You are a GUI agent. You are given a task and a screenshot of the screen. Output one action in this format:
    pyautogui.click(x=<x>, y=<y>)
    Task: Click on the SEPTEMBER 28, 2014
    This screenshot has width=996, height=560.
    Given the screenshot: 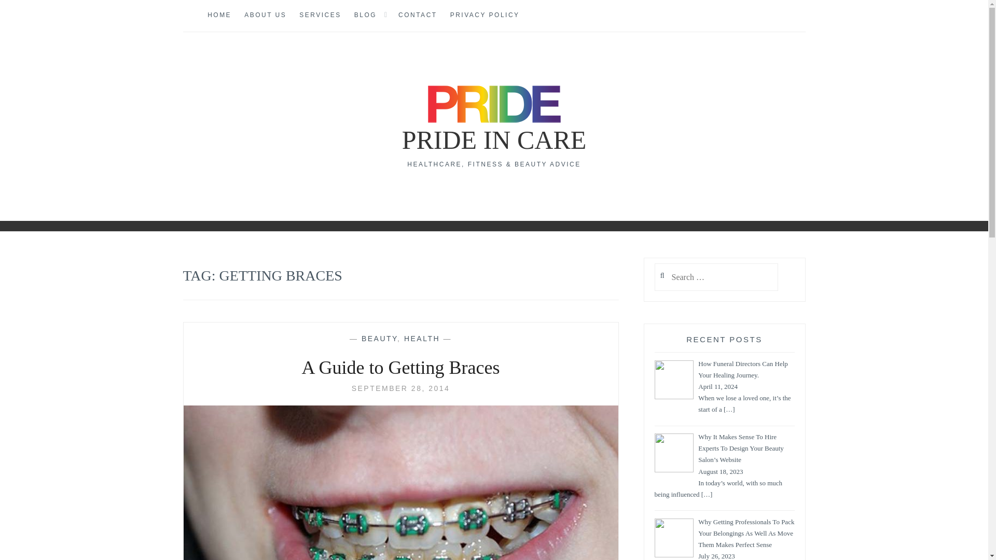 What is the action you would take?
    pyautogui.click(x=400, y=388)
    